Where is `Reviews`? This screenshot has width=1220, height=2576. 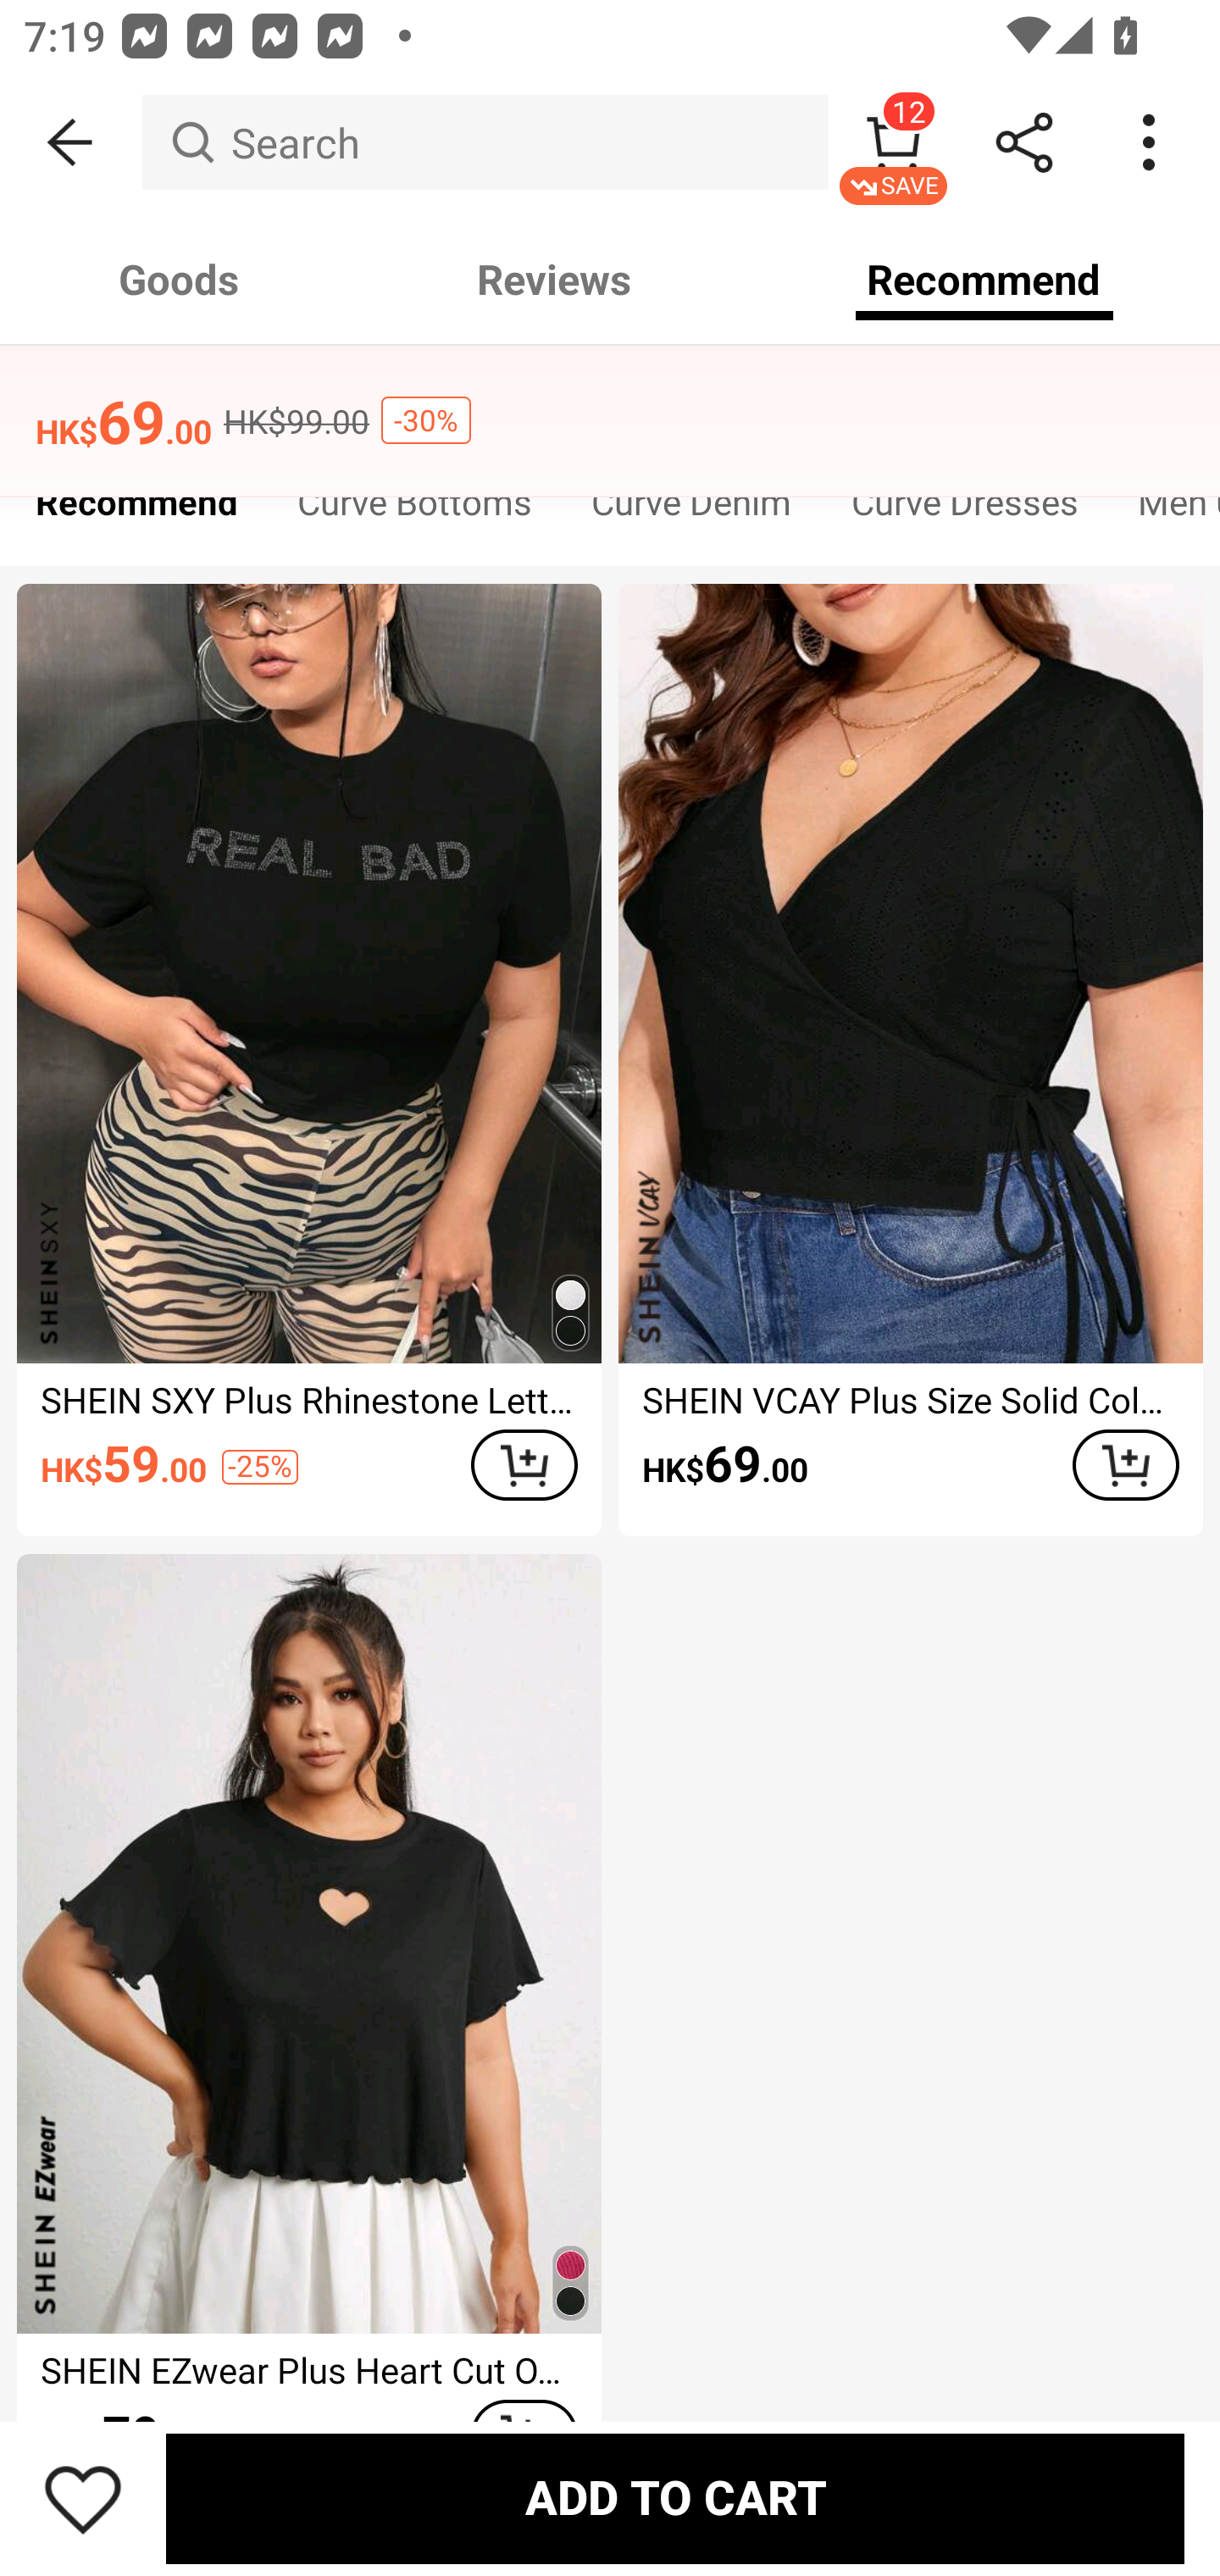
Reviews is located at coordinates (554, 280).